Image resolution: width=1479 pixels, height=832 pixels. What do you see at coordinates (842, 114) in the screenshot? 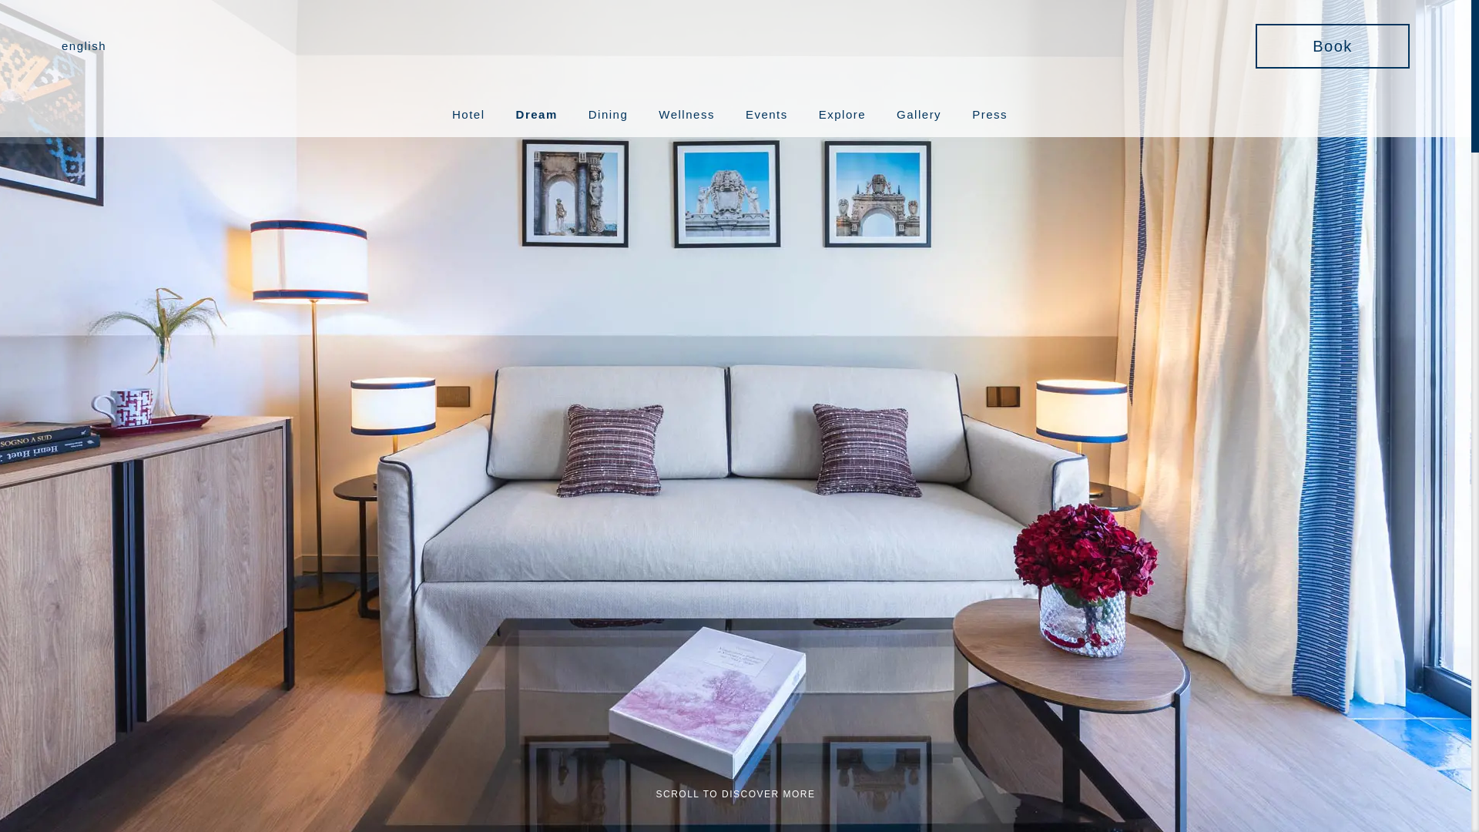
I see `Explore` at bounding box center [842, 114].